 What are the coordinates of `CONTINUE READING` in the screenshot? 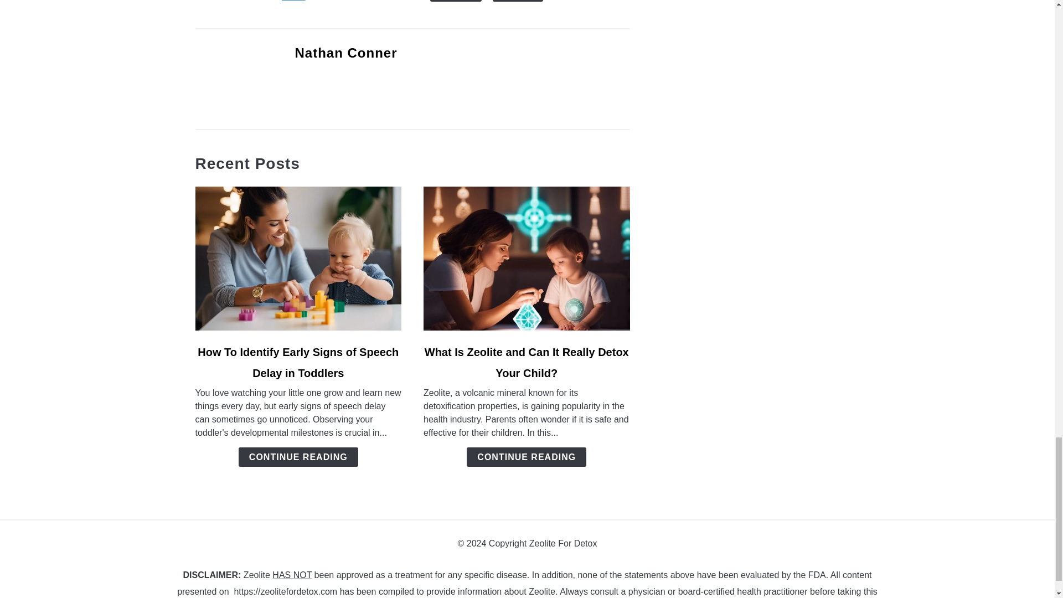 It's located at (526, 457).